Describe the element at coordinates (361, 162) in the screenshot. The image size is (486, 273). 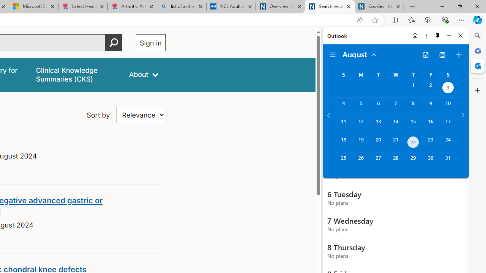
I see `Monday, August 26, 2024. ` at that location.